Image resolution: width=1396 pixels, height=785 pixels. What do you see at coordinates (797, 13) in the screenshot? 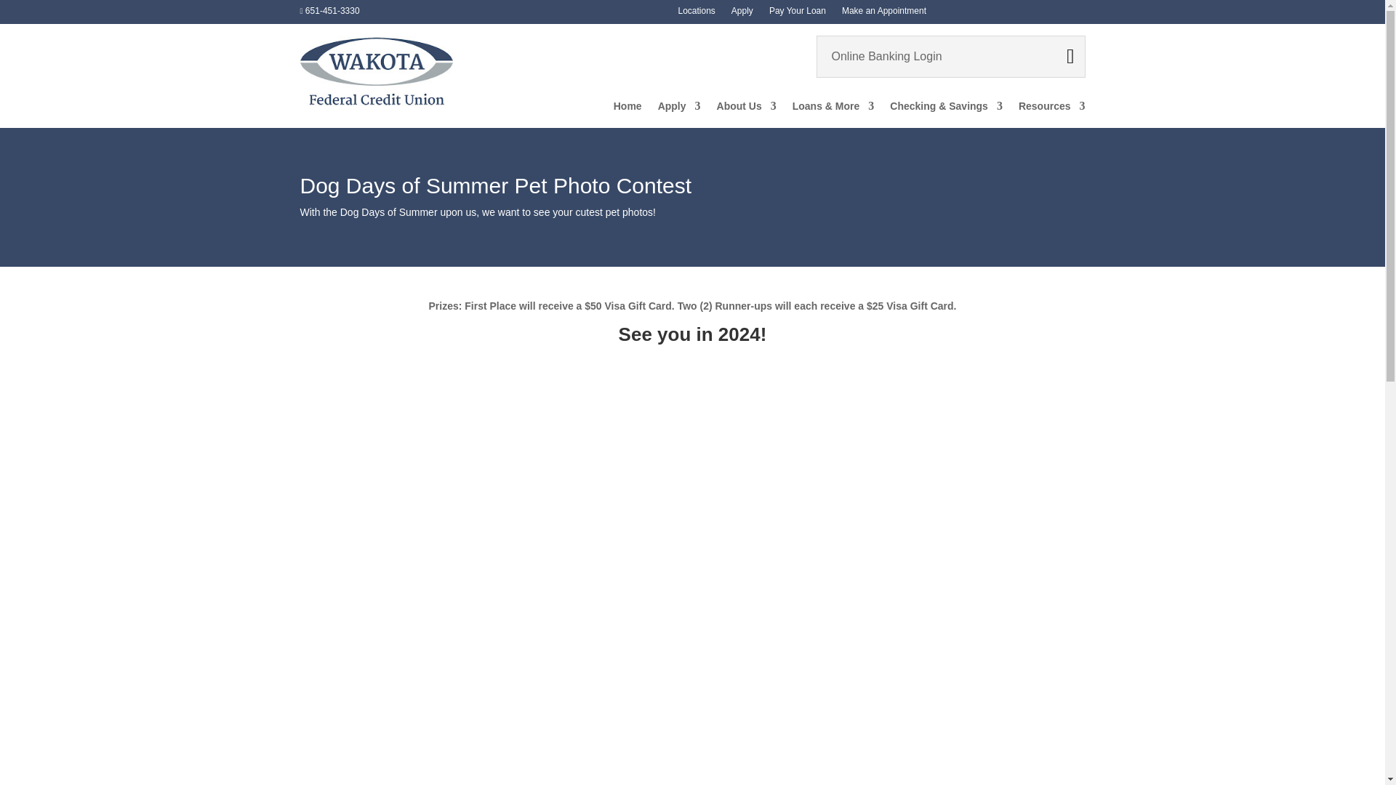
I see `Pay Your Loan` at bounding box center [797, 13].